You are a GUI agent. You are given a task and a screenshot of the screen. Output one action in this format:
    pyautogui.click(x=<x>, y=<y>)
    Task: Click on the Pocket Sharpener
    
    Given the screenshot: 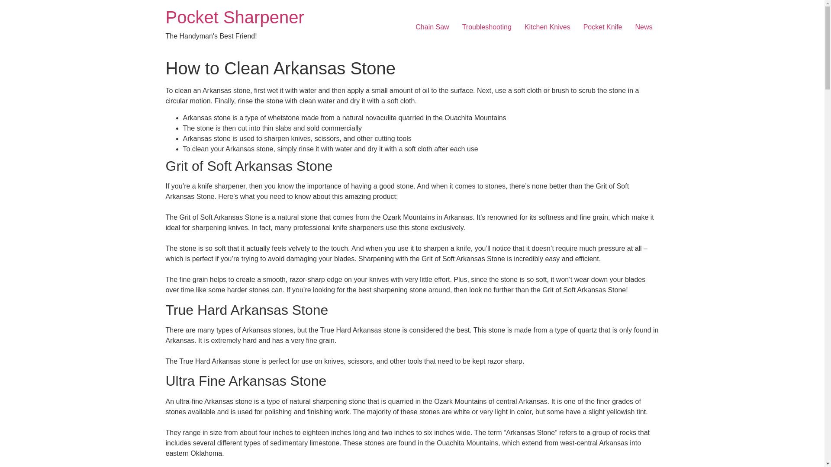 What is the action you would take?
    pyautogui.click(x=235, y=17)
    